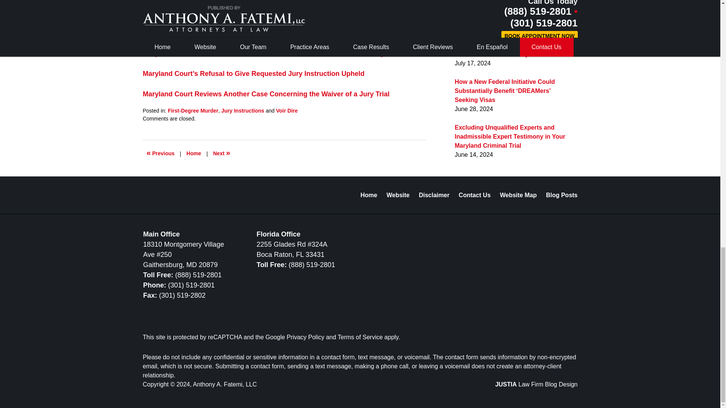 Image resolution: width=726 pixels, height=408 pixels. I want to click on Voir Dire, so click(287, 111).